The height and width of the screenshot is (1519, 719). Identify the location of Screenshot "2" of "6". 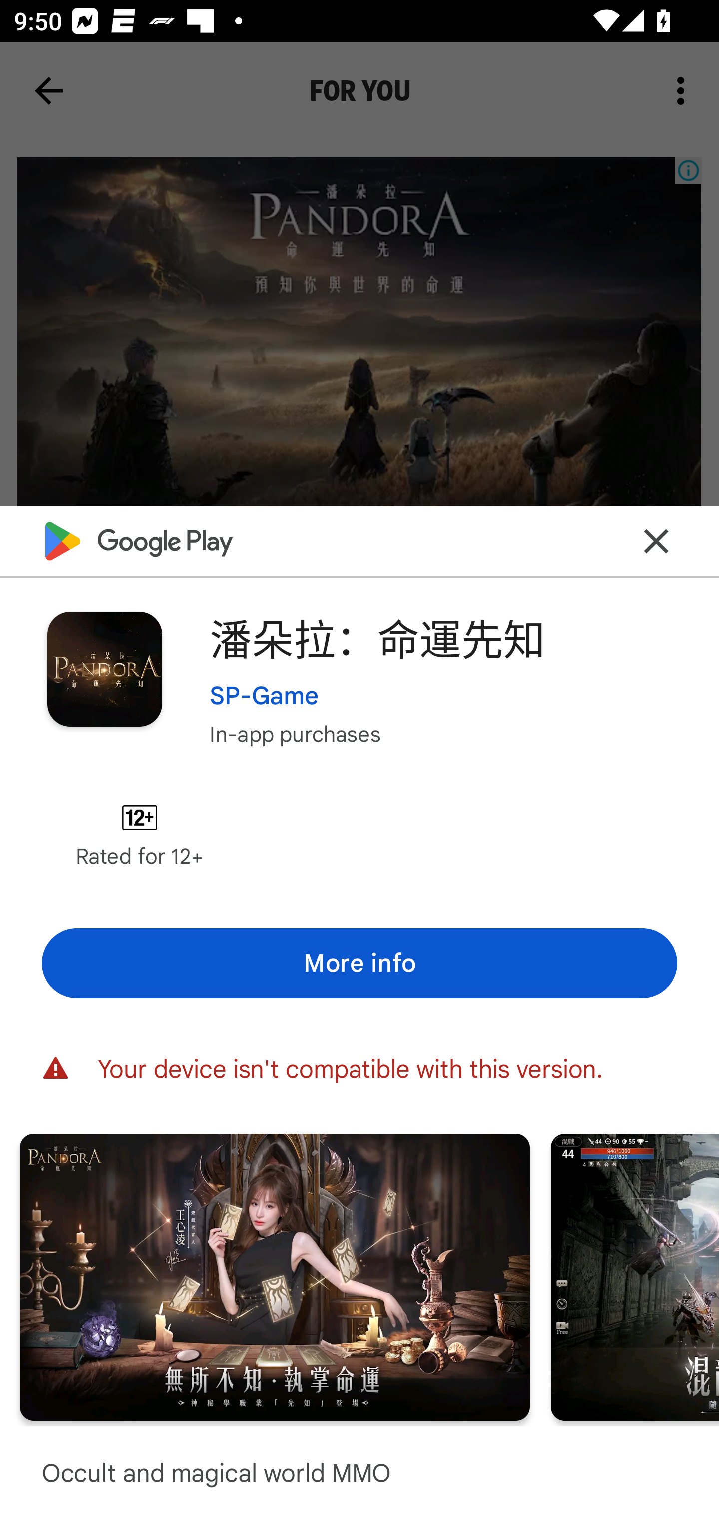
(275, 1276).